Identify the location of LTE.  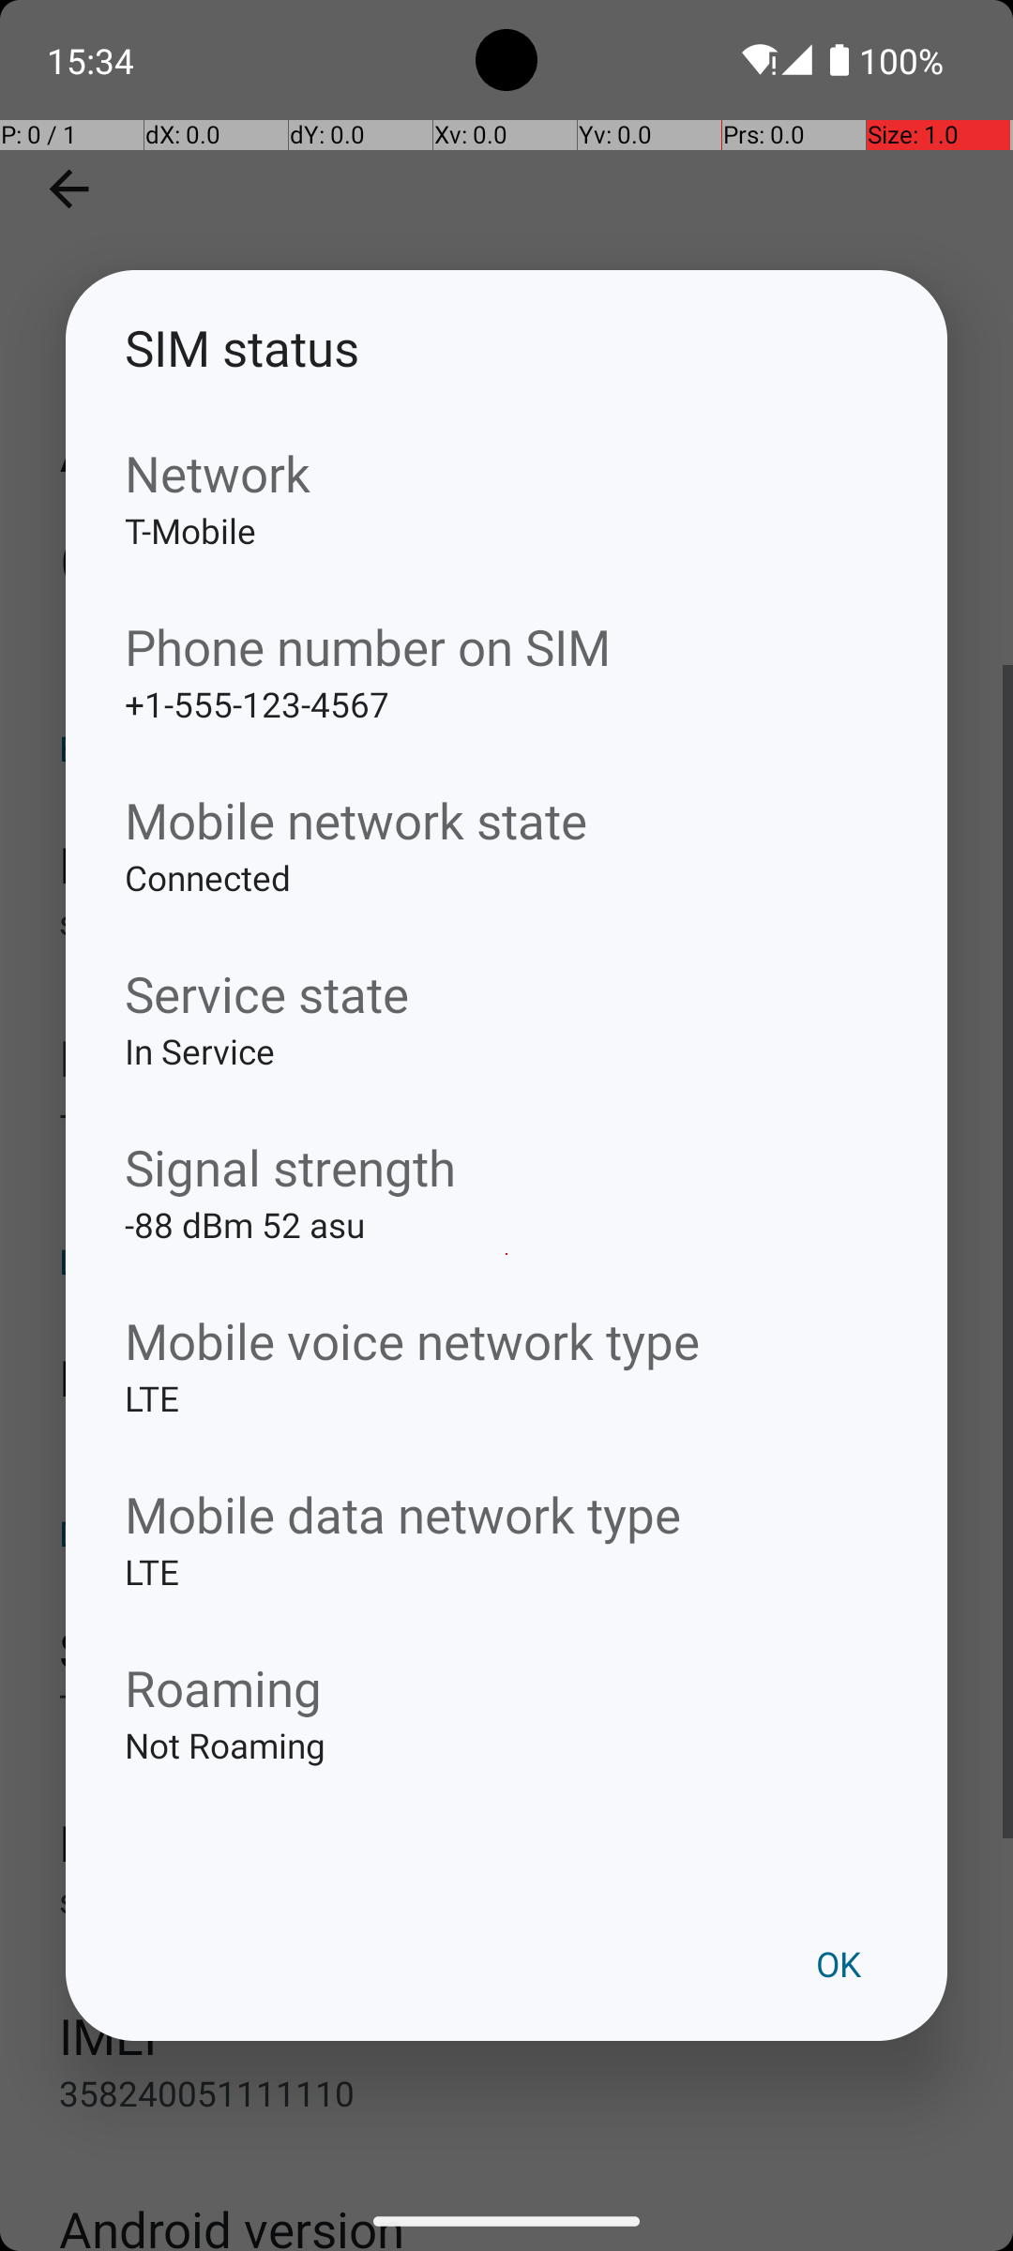
(506, 1428).